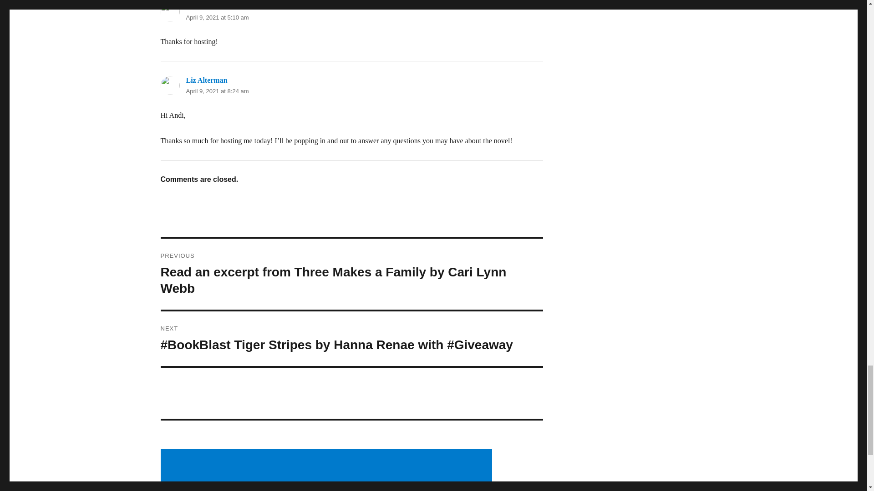  I want to click on April 9, 2021 at 5:10 am, so click(217, 17).